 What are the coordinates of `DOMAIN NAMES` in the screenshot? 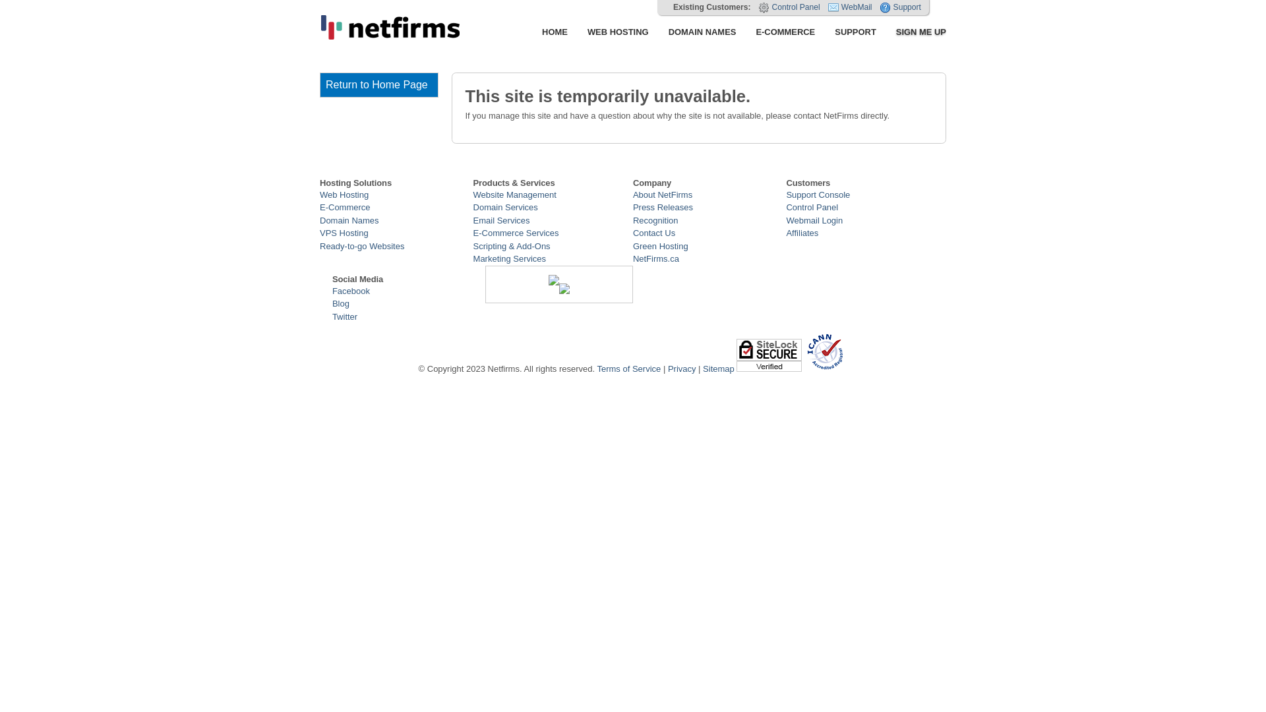 It's located at (702, 32).